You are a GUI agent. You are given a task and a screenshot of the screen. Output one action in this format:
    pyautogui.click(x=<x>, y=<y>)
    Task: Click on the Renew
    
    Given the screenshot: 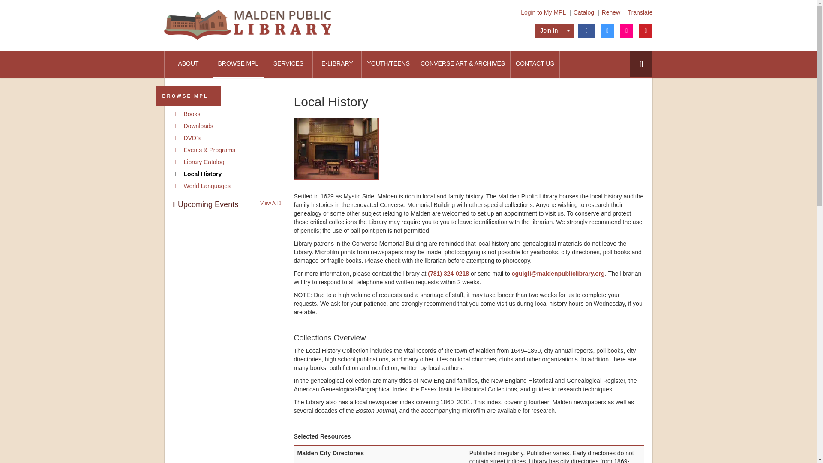 What is the action you would take?
    pyautogui.click(x=611, y=12)
    